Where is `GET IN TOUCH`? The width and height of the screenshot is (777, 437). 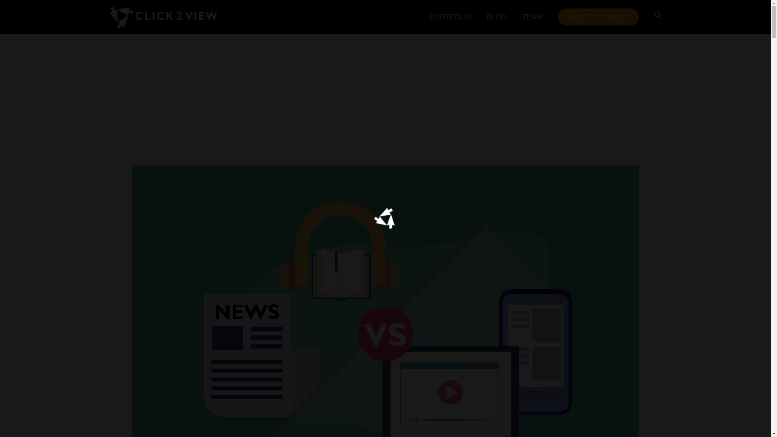
GET IN TOUCH is located at coordinates (598, 17).